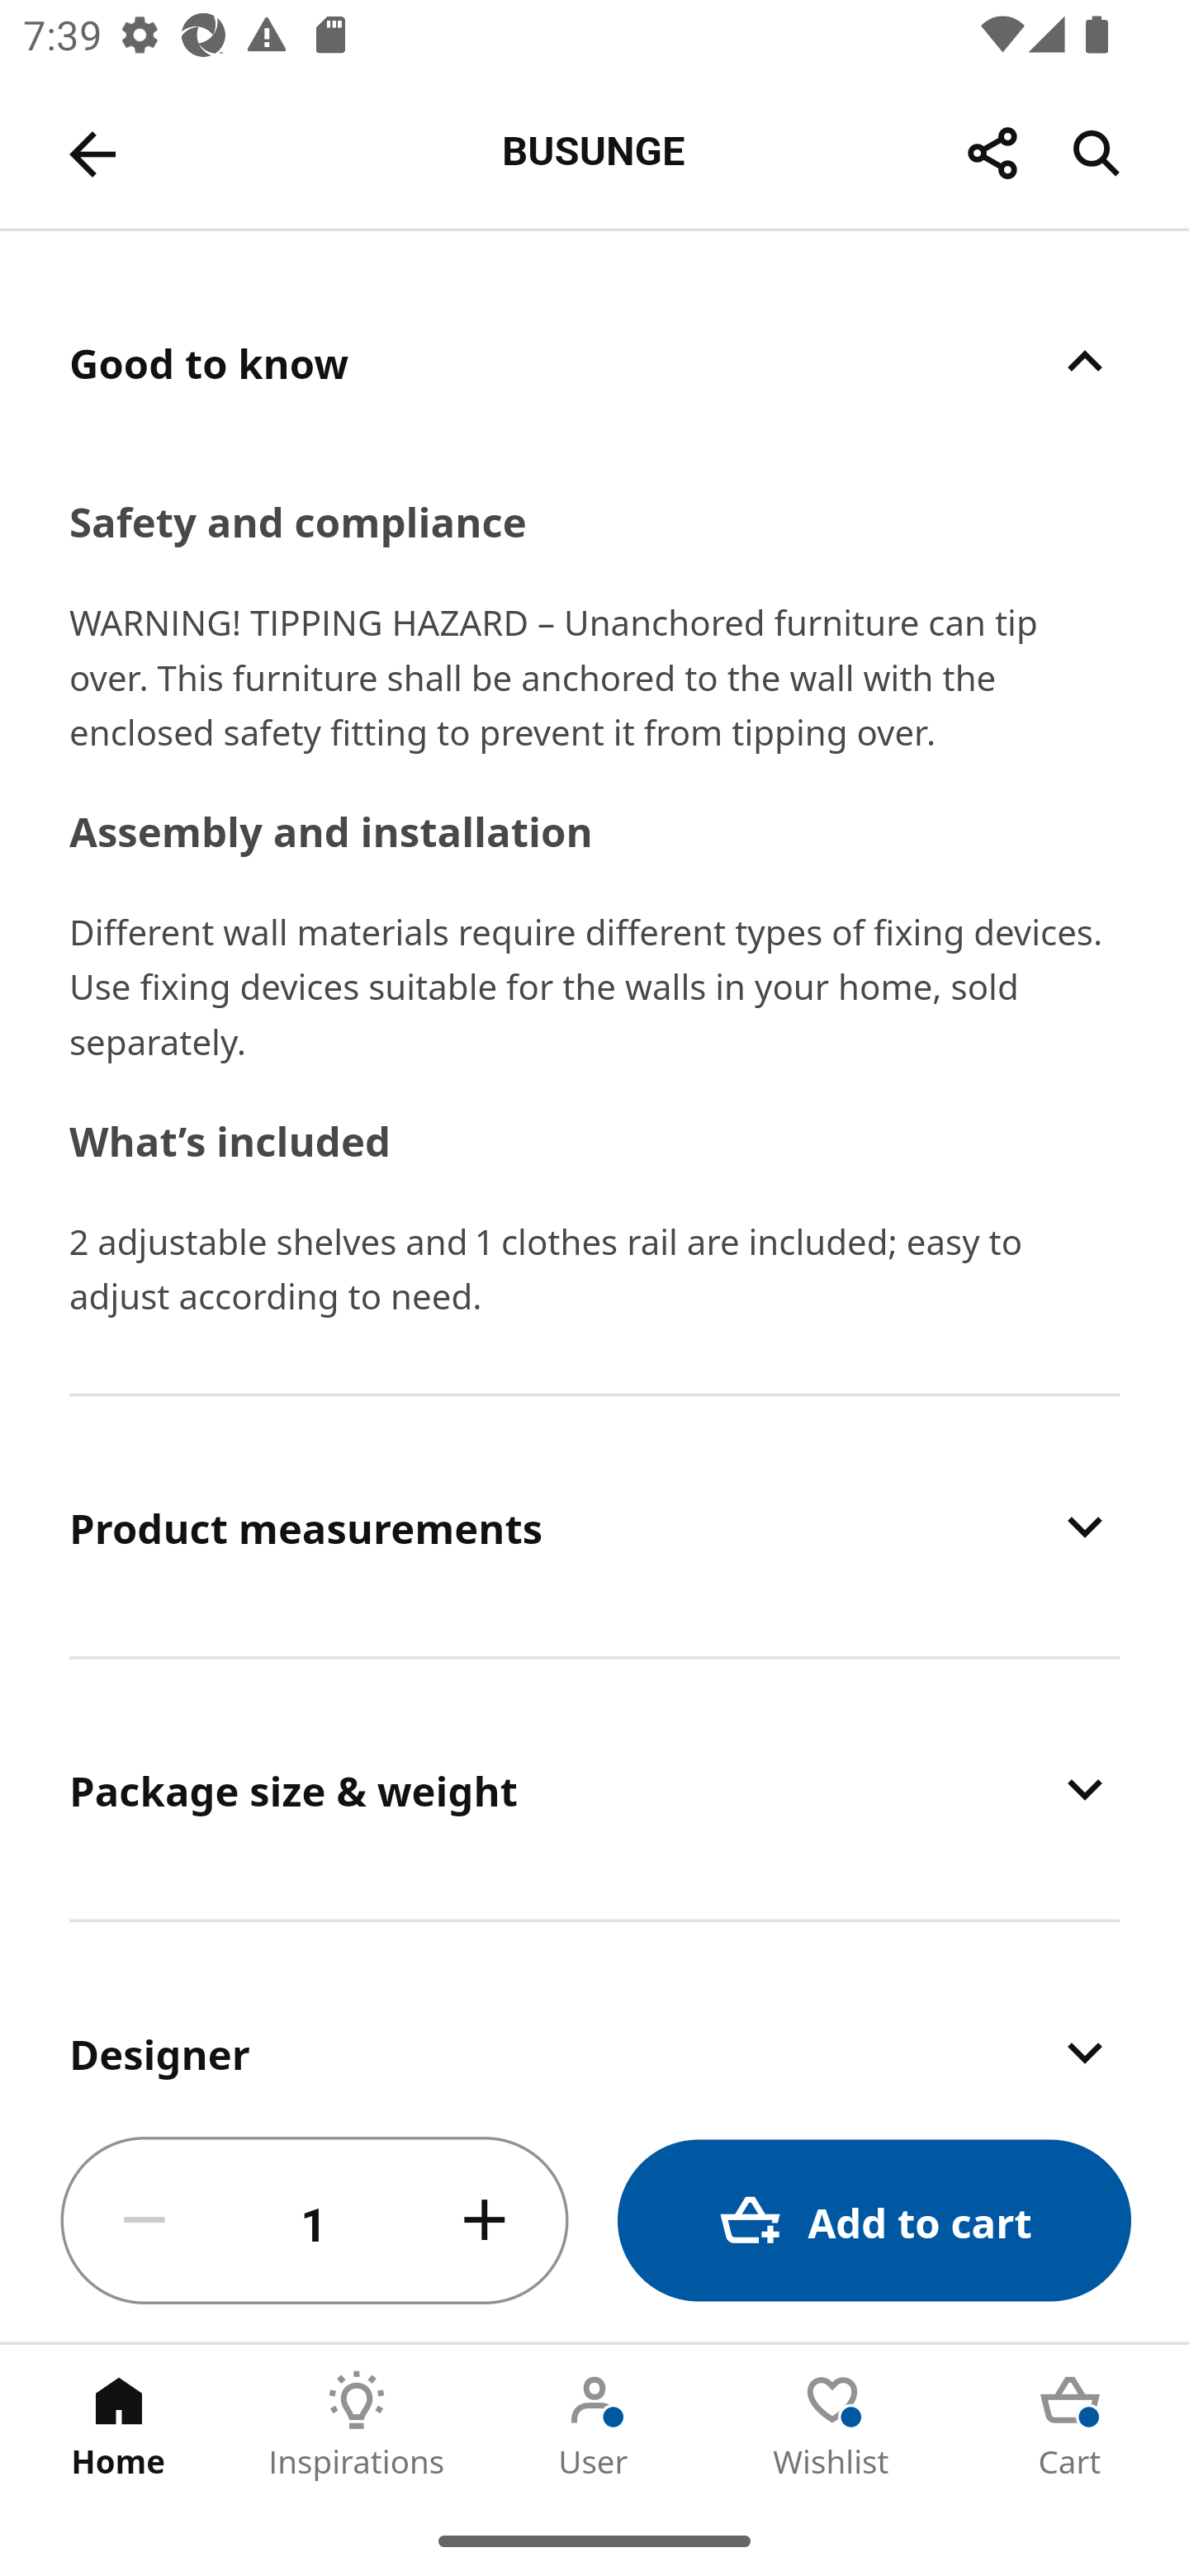 Image resolution: width=1189 pixels, height=2576 pixels. What do you see at coordinates (594, 2011) in the screenshot?
I see `Designer` at bounding box center [594, 2011].